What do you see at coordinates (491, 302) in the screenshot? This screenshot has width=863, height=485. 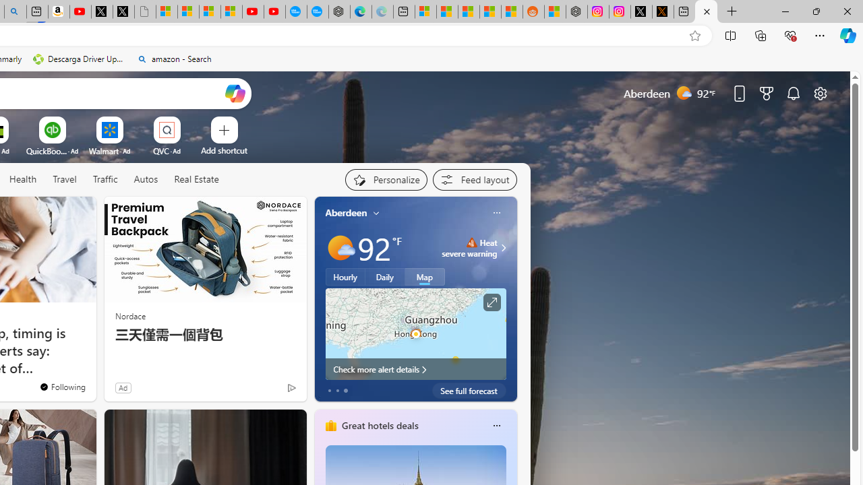 I see `Click to see more information` at bounding box center [491, 302].